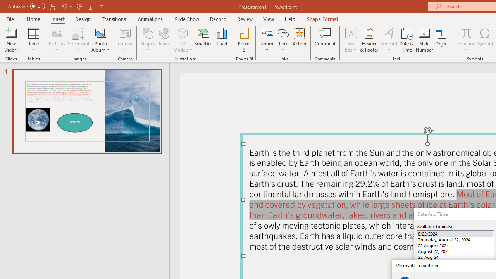 The width and height of the screenshot is (496, 279). I want to click on Save, so click(53, 6).